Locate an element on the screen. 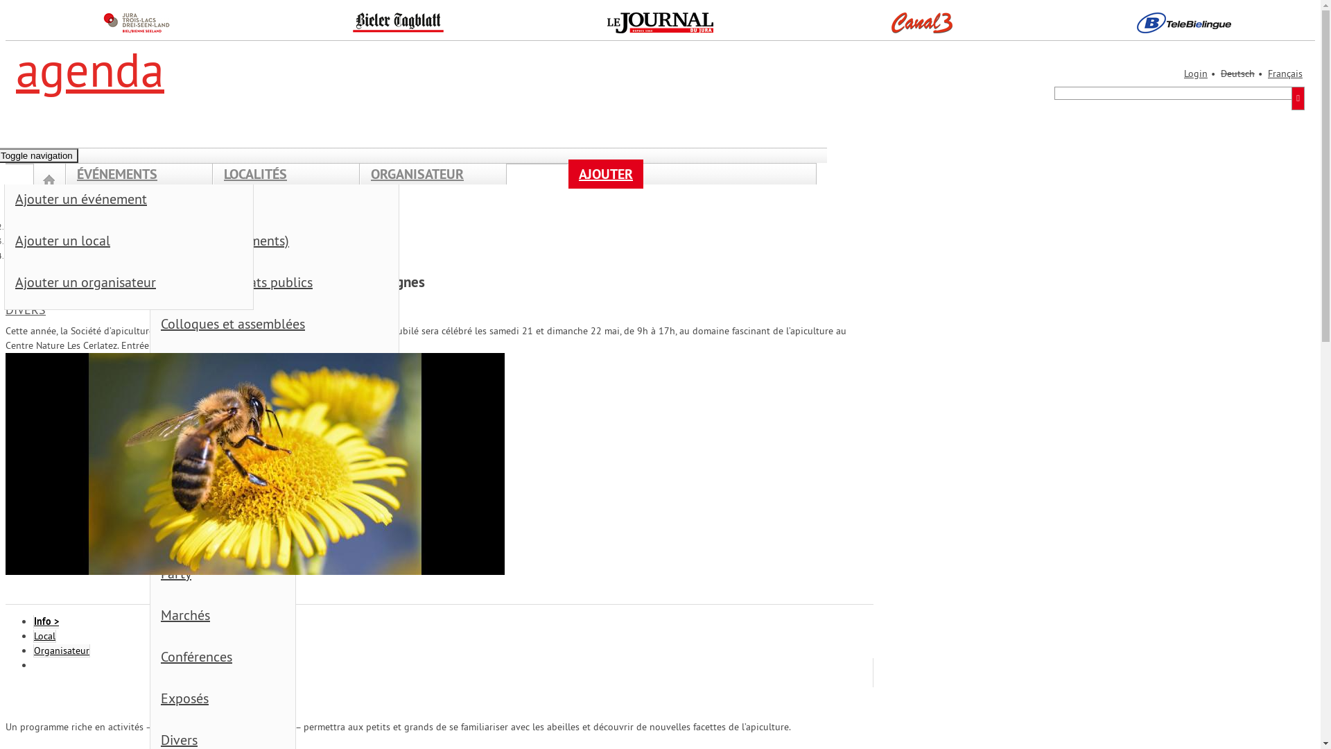 The height and width of the screenshot is (749, 1331). Info is located at coordinates (46, 621).